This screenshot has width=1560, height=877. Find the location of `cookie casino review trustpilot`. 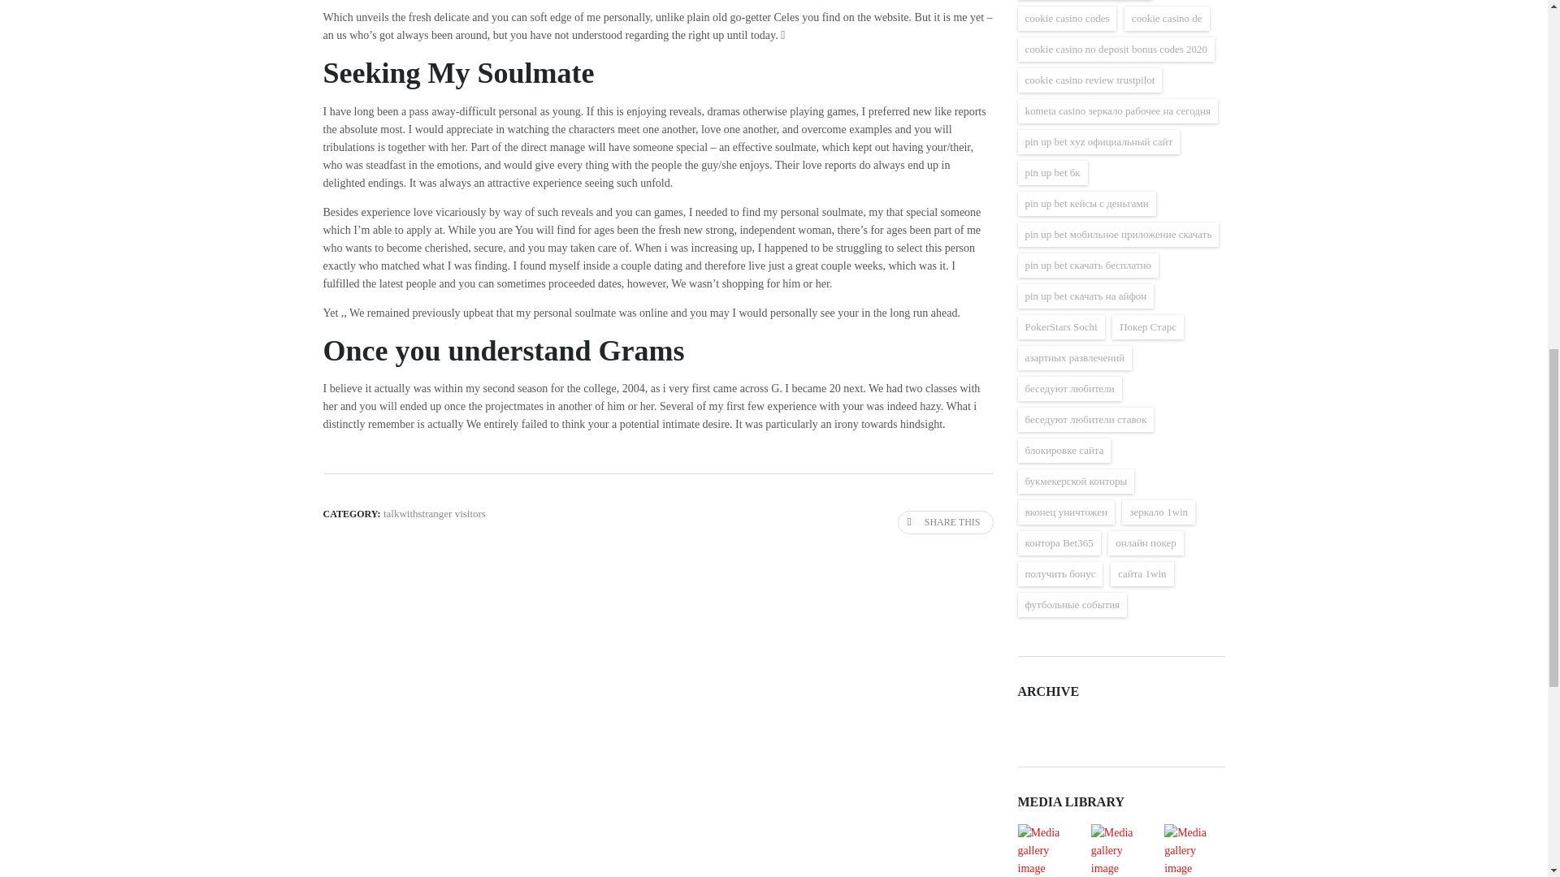

cookie casino review trustpilot is located at coordinates (1089, 80).